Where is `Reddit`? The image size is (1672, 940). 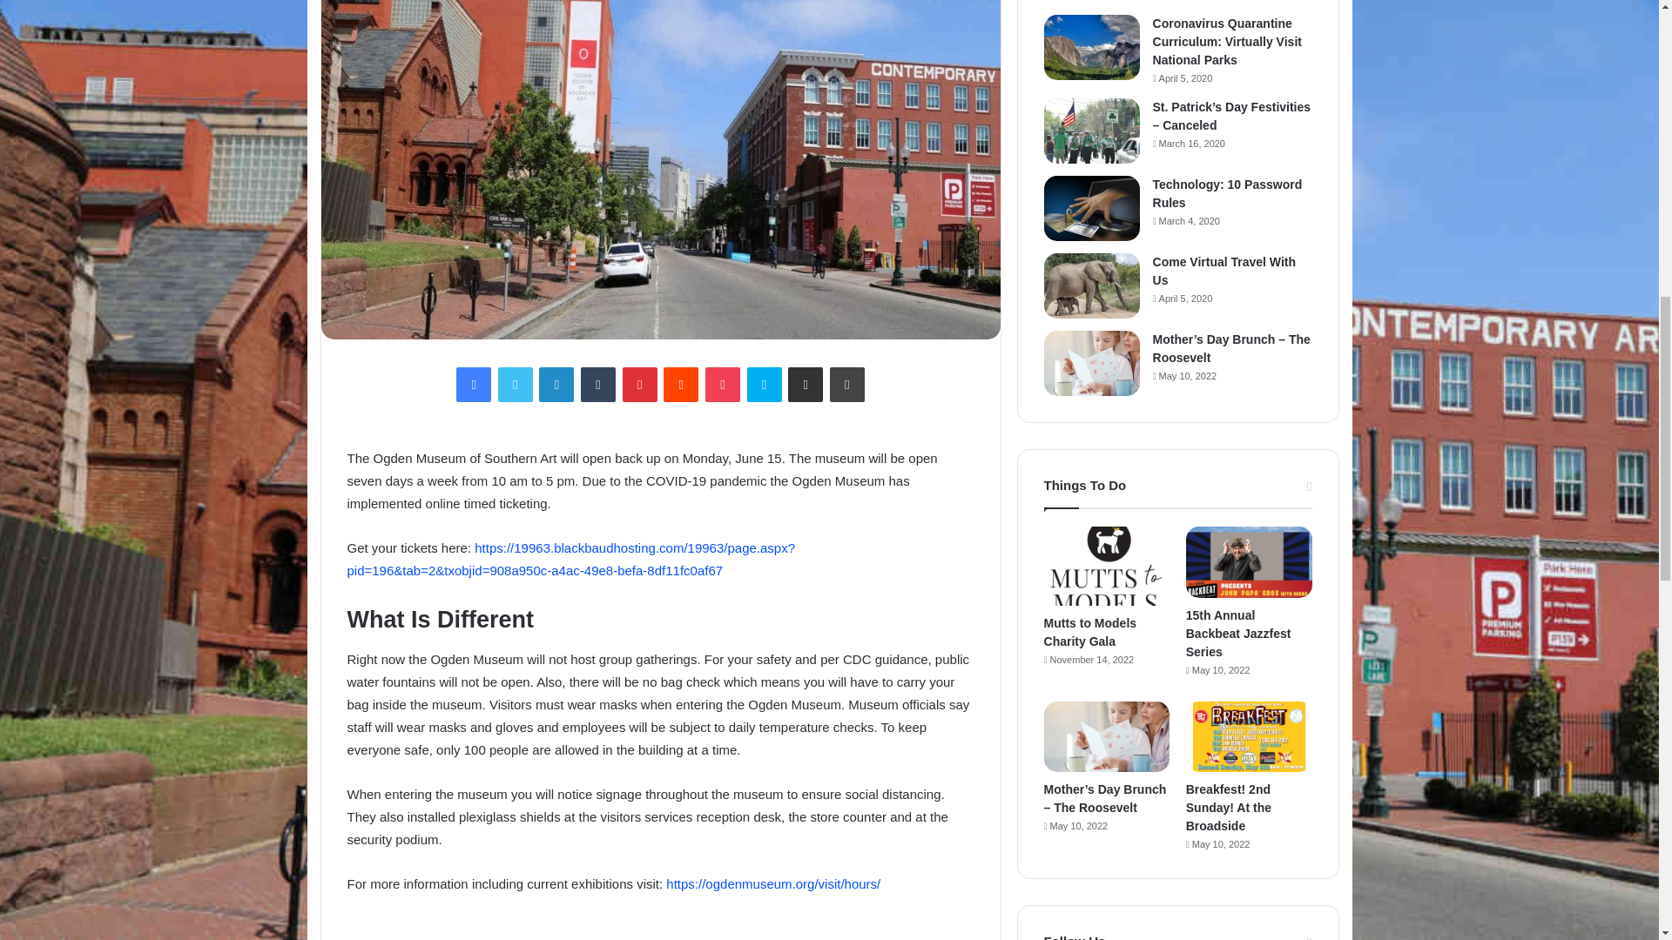 Reddit is located at coordinates (681, 385).